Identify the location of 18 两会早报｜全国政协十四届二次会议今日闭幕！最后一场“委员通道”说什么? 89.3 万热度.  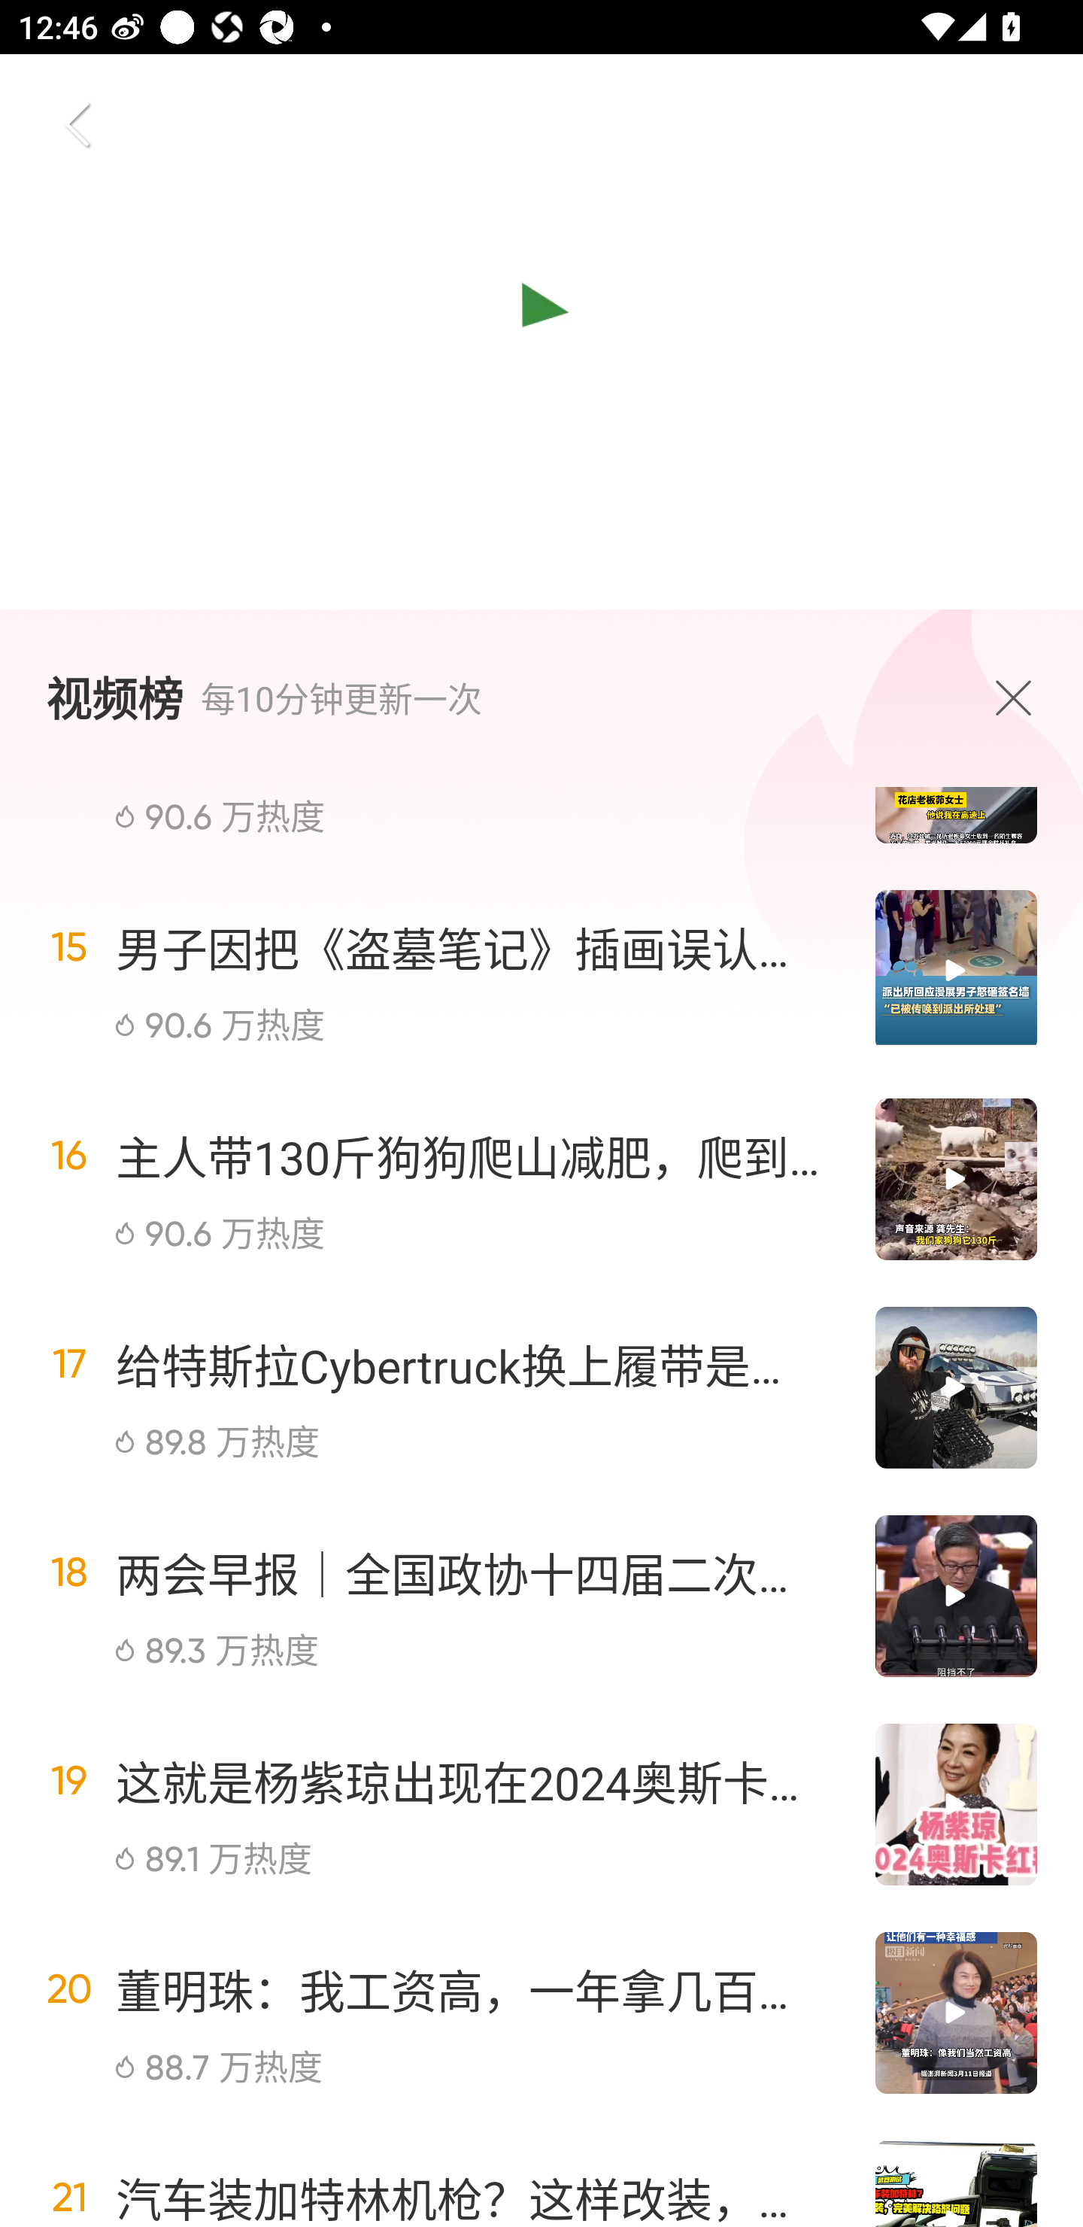
(541, 1597).